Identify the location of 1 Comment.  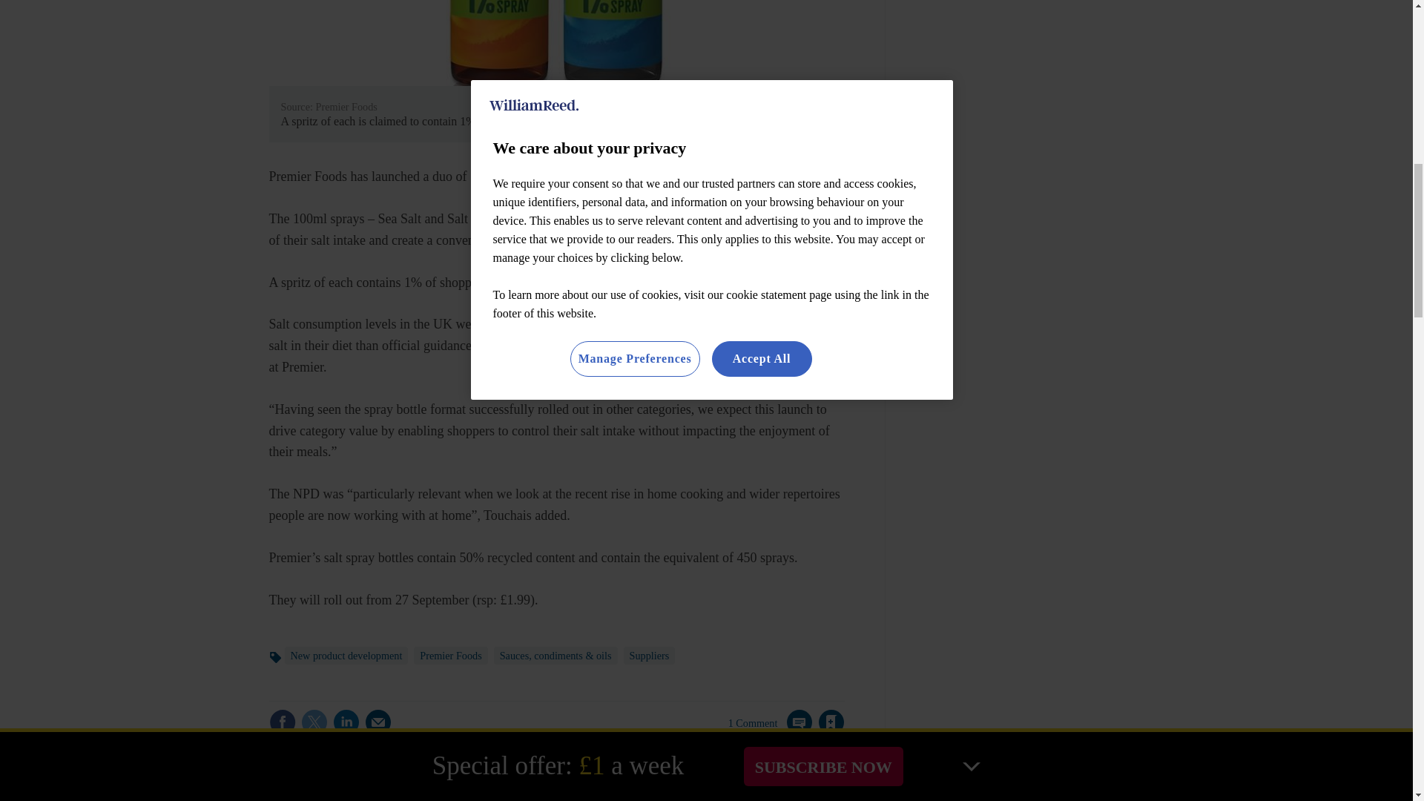
(770, 731).